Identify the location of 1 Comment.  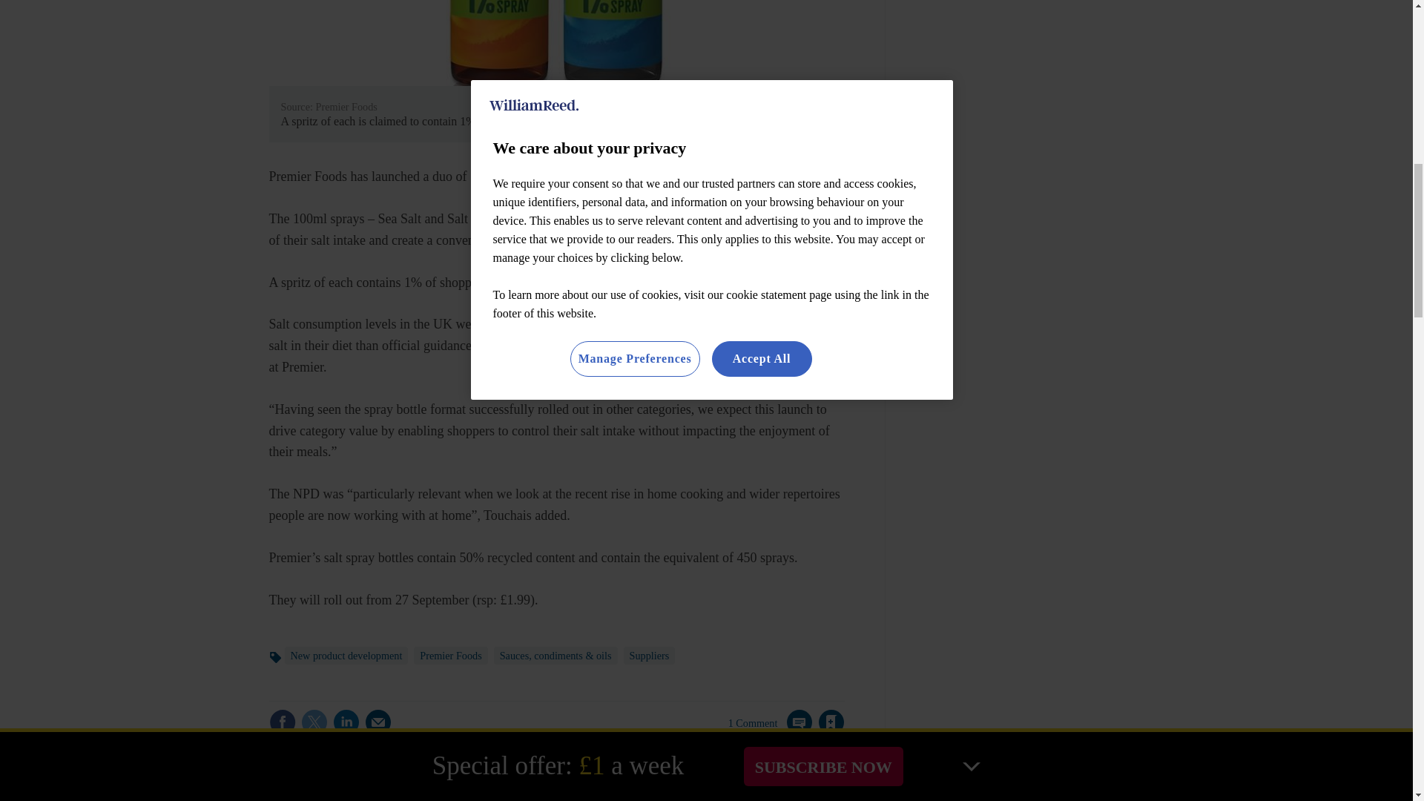
(770, 731).